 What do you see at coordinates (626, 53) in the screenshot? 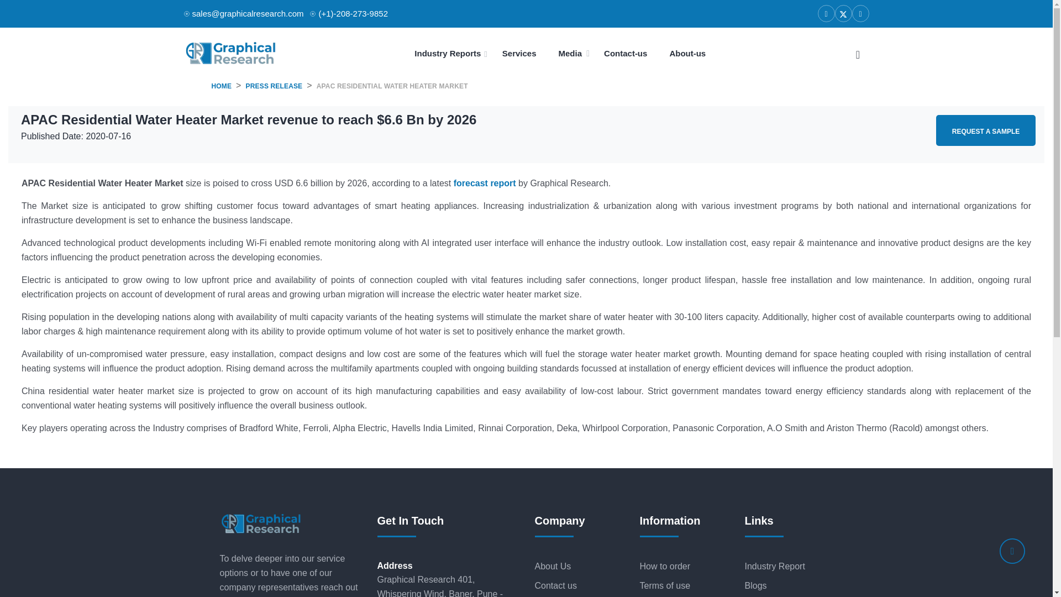
I see `Contact-us` at bounding box center [626, 53].